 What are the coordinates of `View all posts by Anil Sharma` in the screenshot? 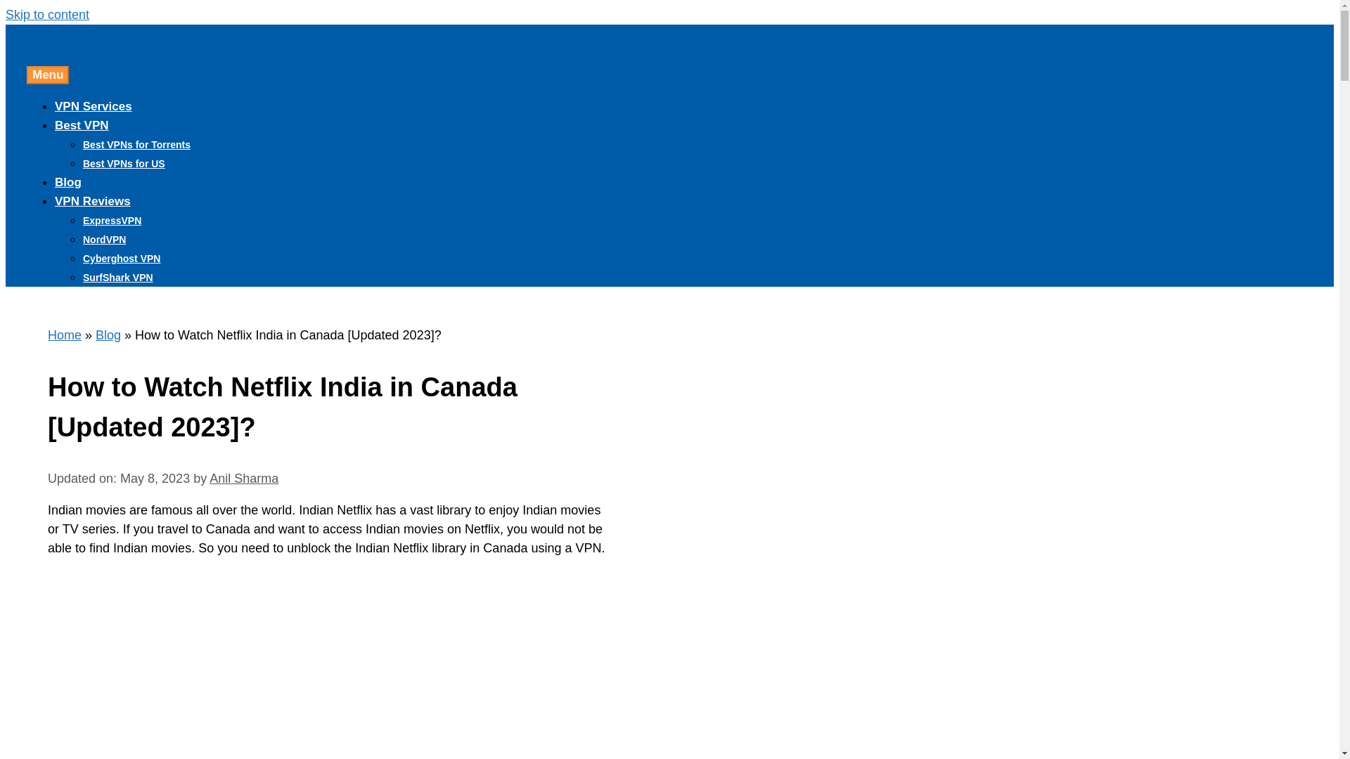 It's located at (243, 478).